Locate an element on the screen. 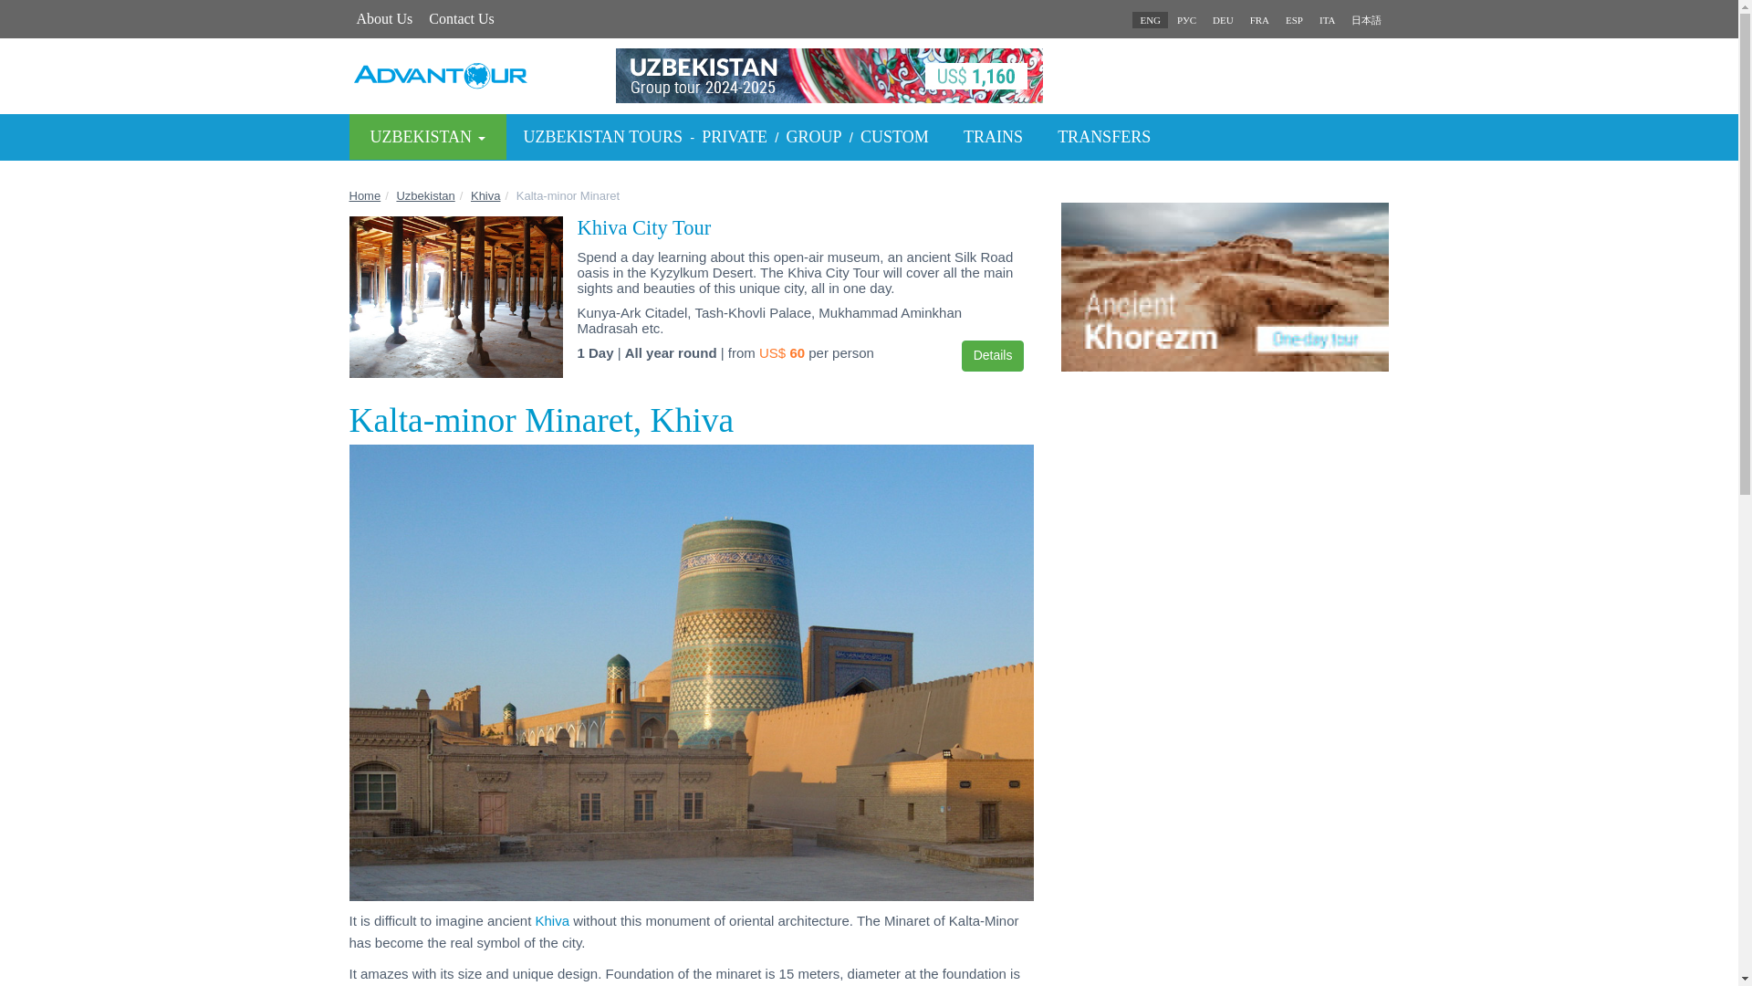  Khiva is located at coordinates (485, 195).